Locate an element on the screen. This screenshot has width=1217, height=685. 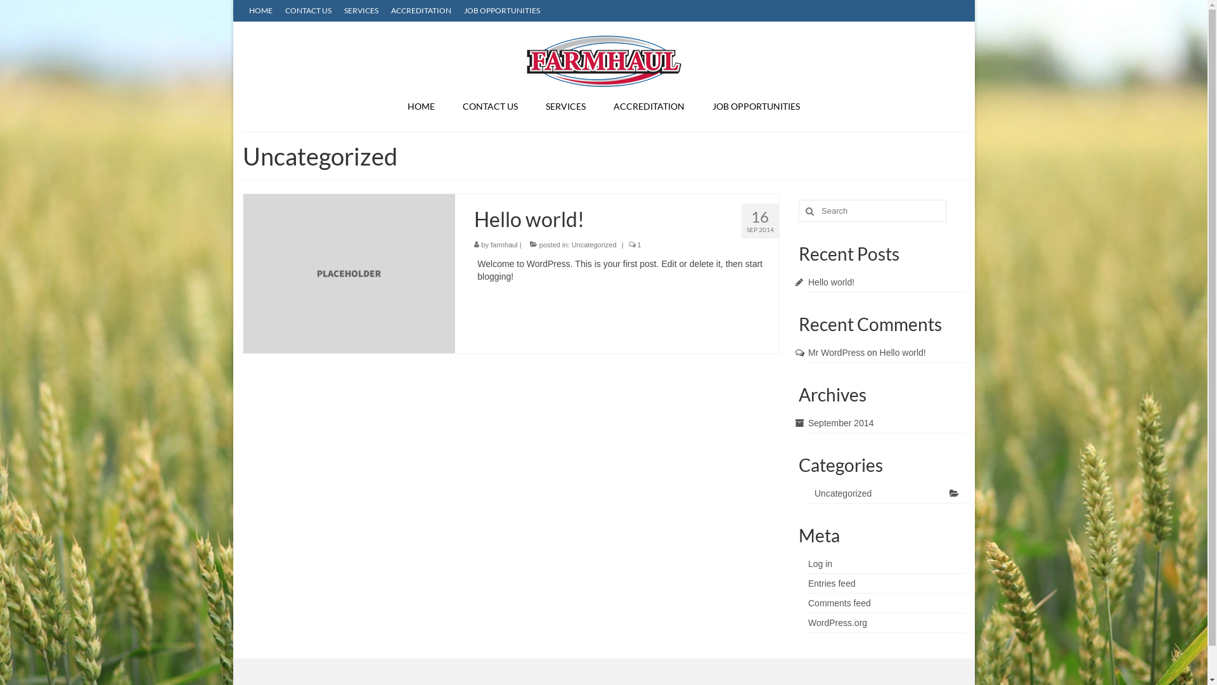
Hello world! is located at coordinates (903, 353).